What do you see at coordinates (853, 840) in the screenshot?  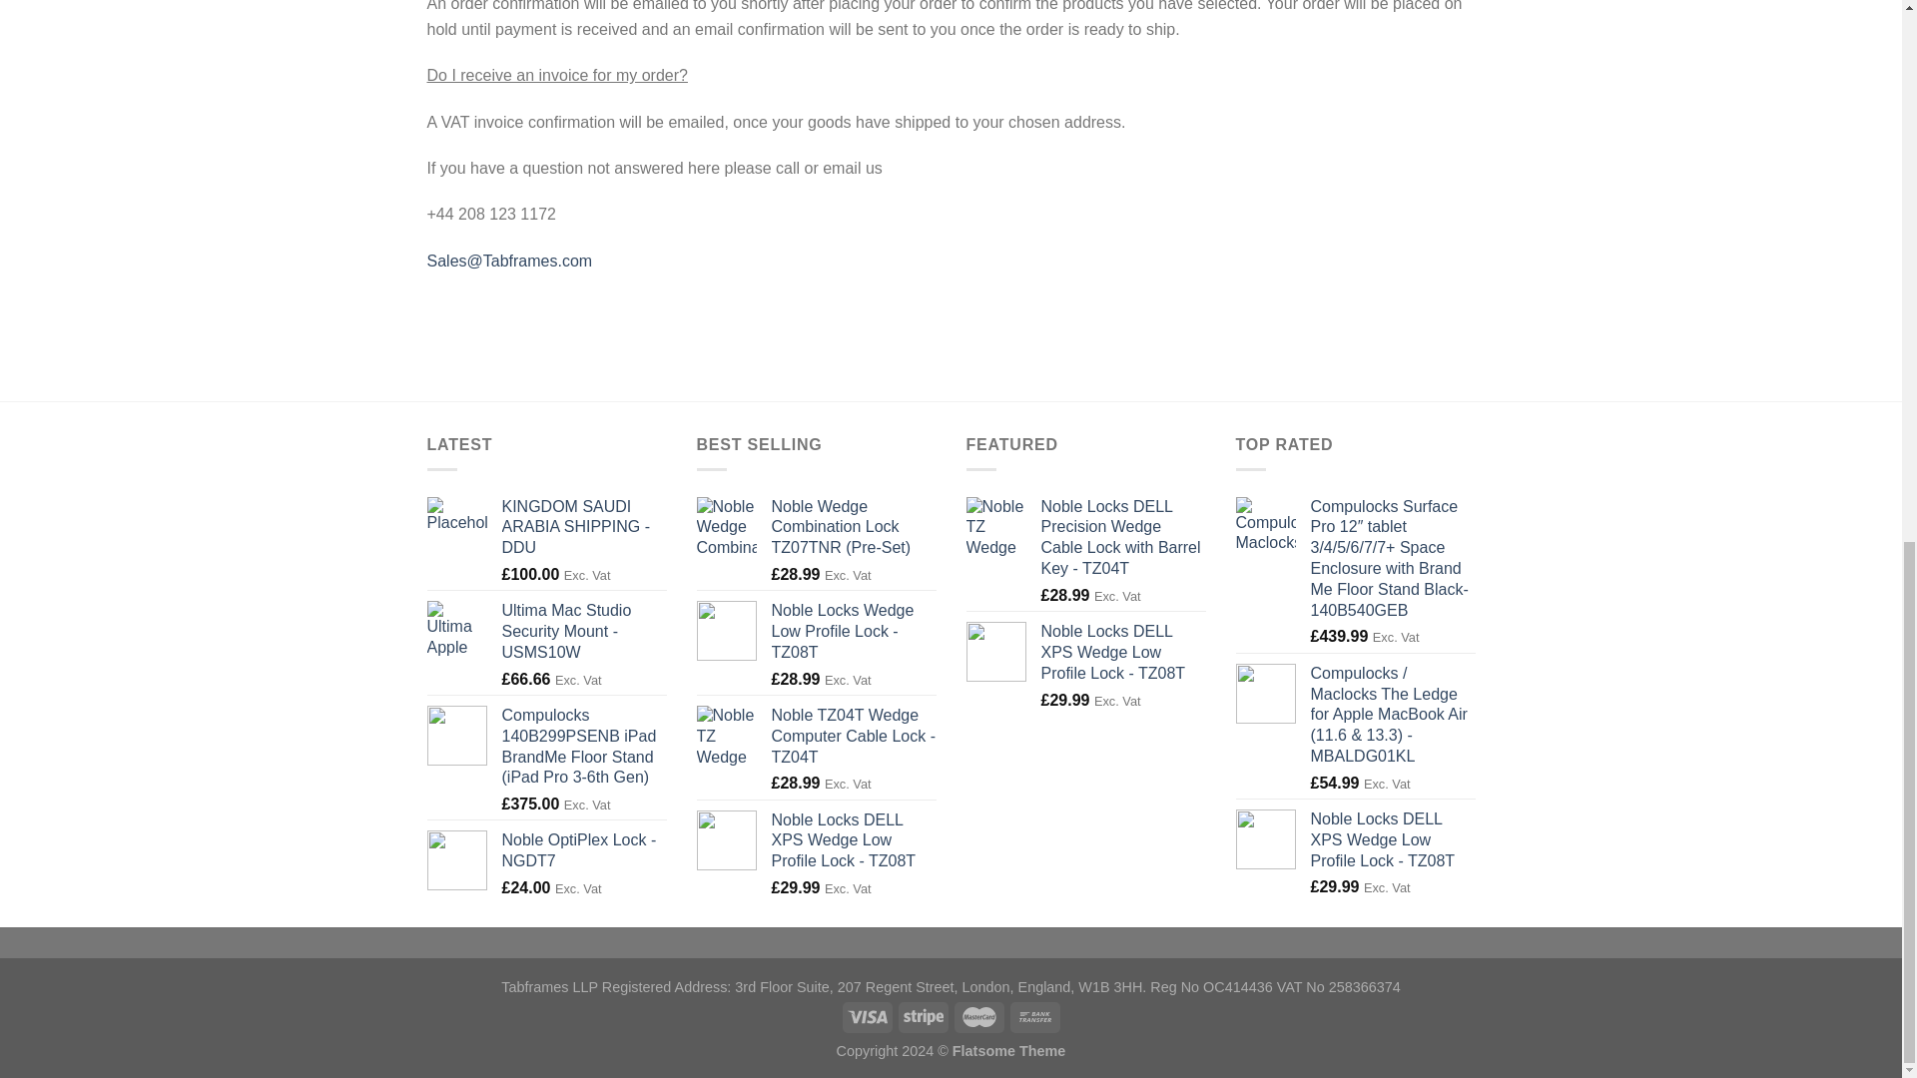 I see `Noble Locks DELL XPS Wedge Low Profile Lock - TZ08T` at bounding box center [853, 840].